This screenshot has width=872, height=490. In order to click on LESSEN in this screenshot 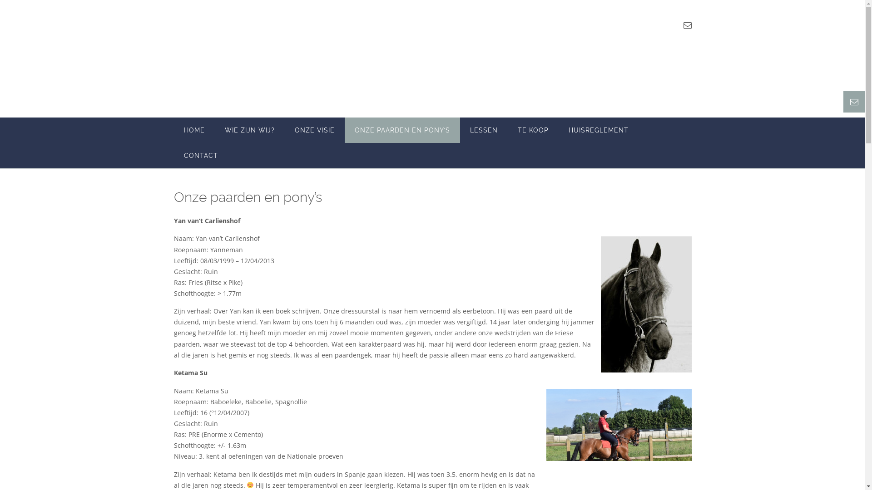, I will do `click(483, 130)`.